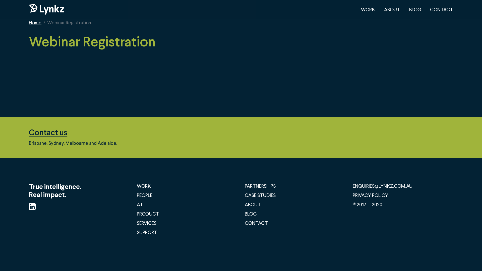  What do you see at coordinates (147, 223) in the screenshot?
I see `SERVICES` at bounding box center [147, 223].